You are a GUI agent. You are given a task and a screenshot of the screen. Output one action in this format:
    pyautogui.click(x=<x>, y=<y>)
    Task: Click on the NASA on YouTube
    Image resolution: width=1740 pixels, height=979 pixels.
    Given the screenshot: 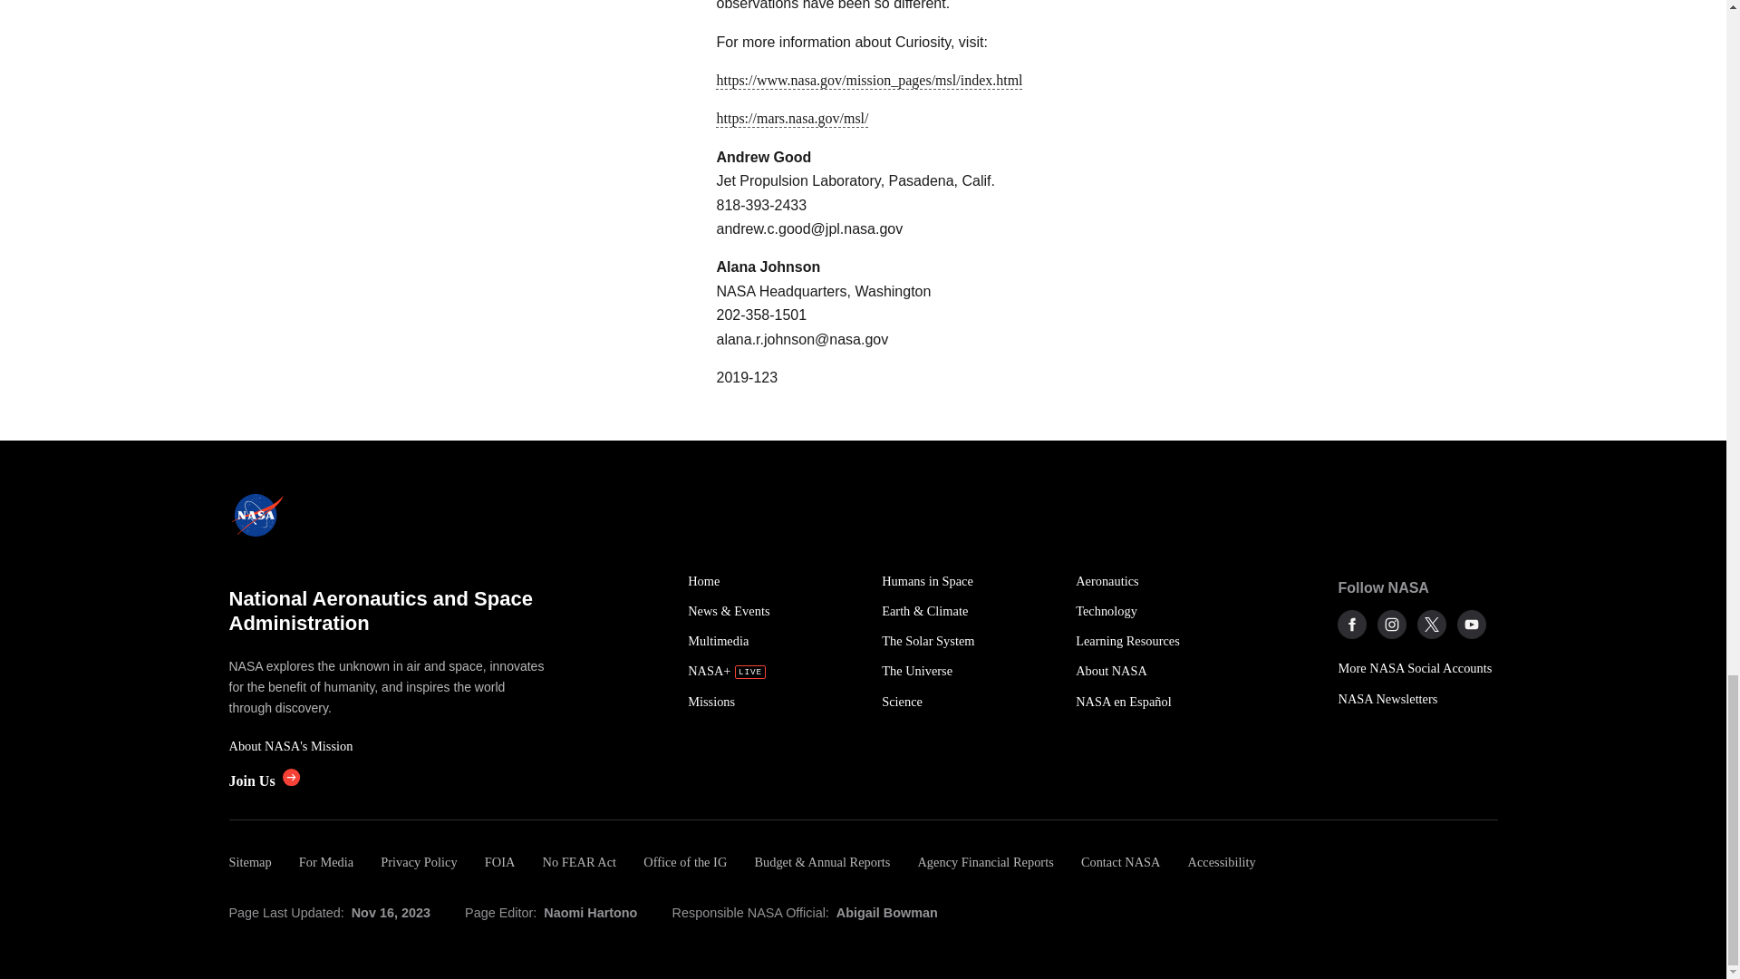 What is the action you would take?
    pyautogui.click(x=1472, y=624)
    